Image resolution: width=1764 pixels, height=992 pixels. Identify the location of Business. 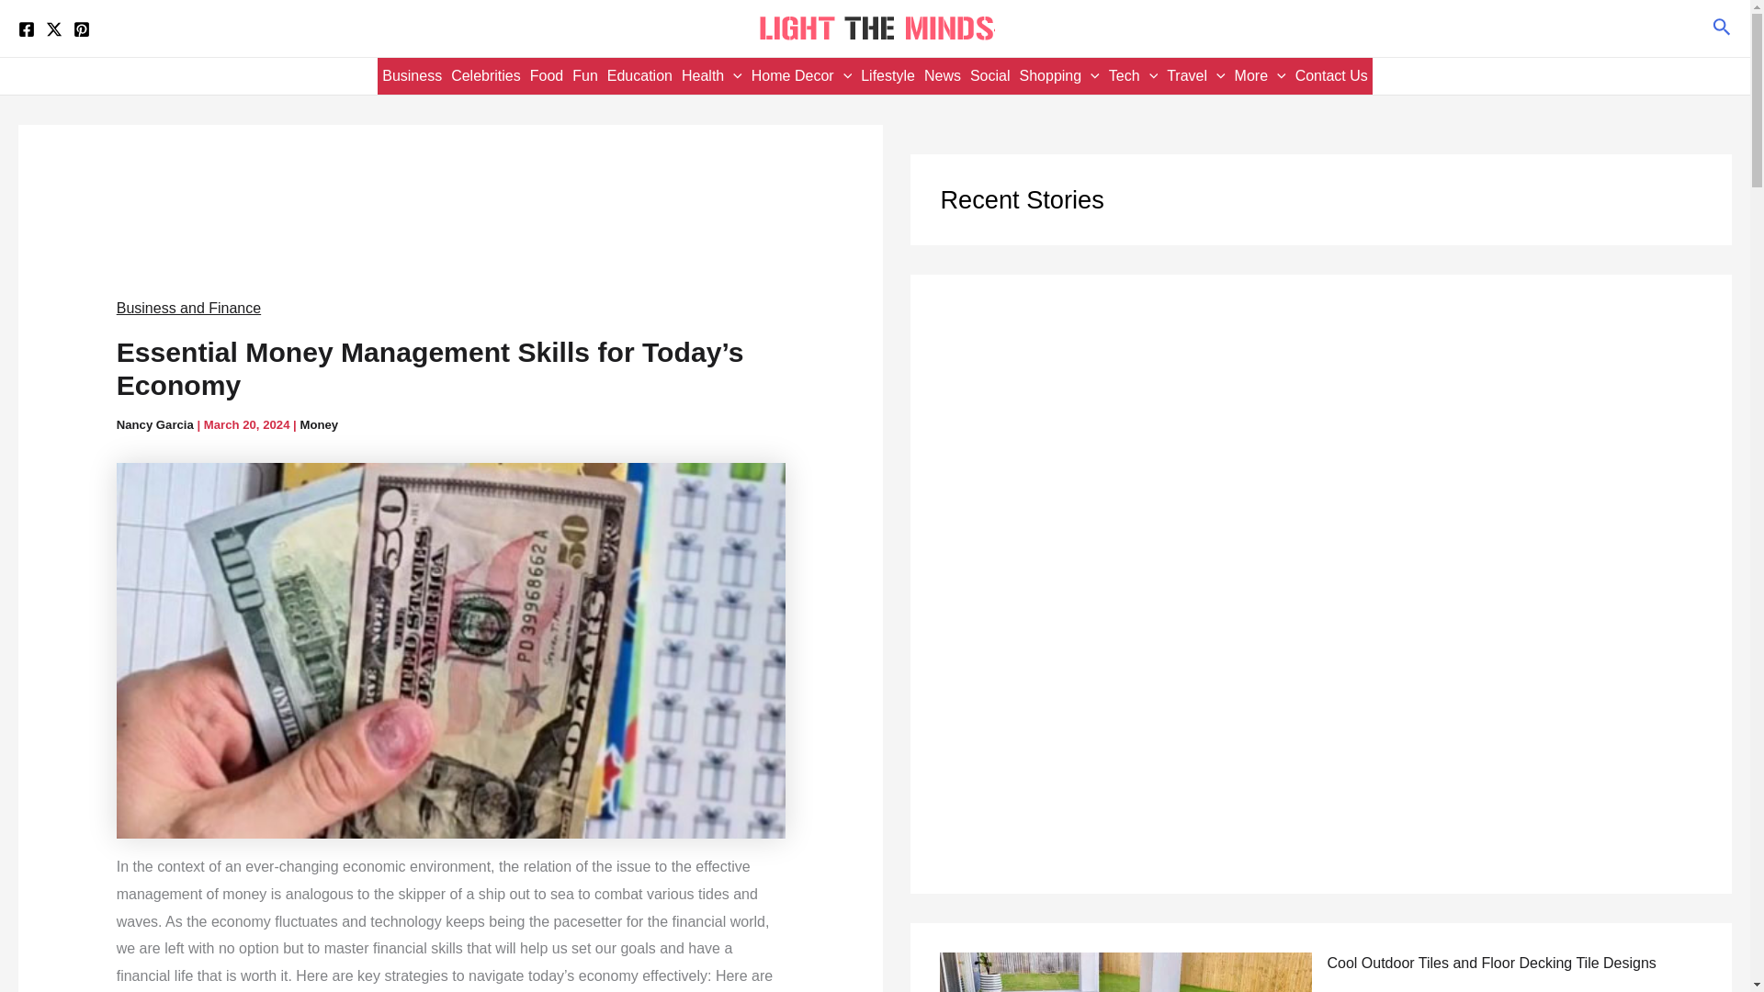
(412, 75).